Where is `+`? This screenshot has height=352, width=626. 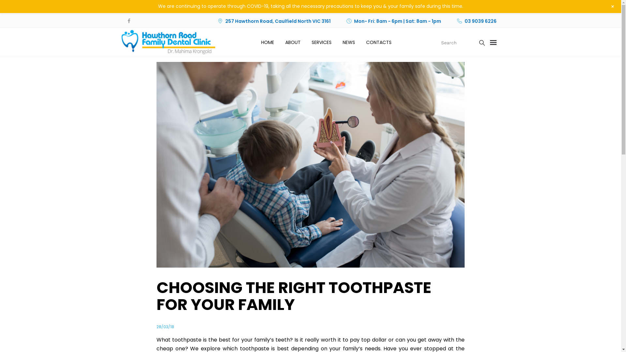 + is located at coordinates (612, 7).